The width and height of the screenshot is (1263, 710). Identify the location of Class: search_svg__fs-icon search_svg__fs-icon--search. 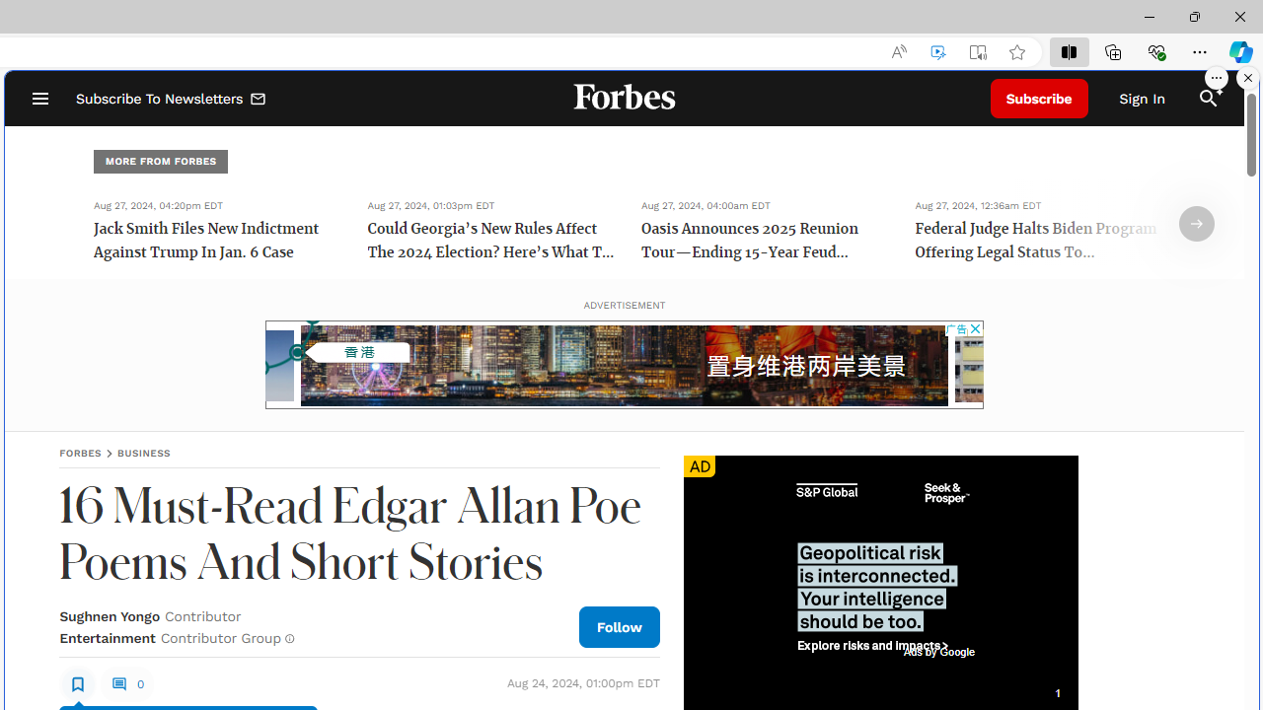
(1208, 99).